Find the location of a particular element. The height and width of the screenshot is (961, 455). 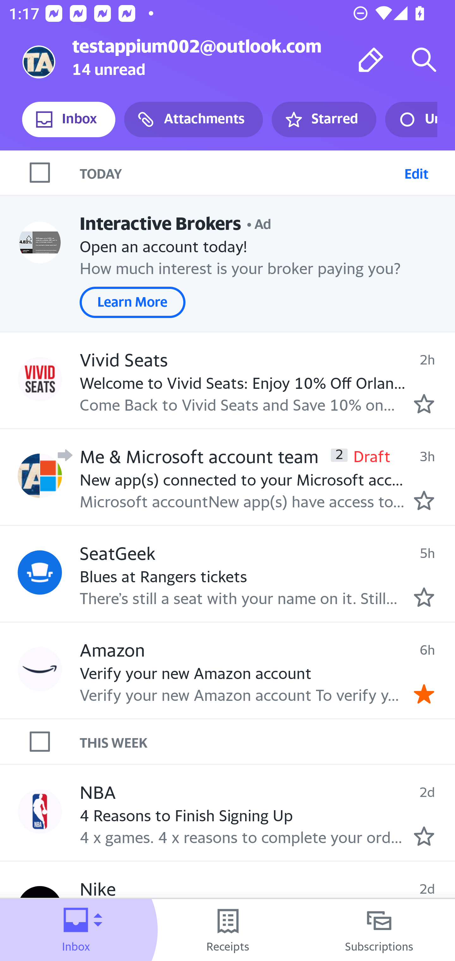

Compose is located at coordinates (371, 59).